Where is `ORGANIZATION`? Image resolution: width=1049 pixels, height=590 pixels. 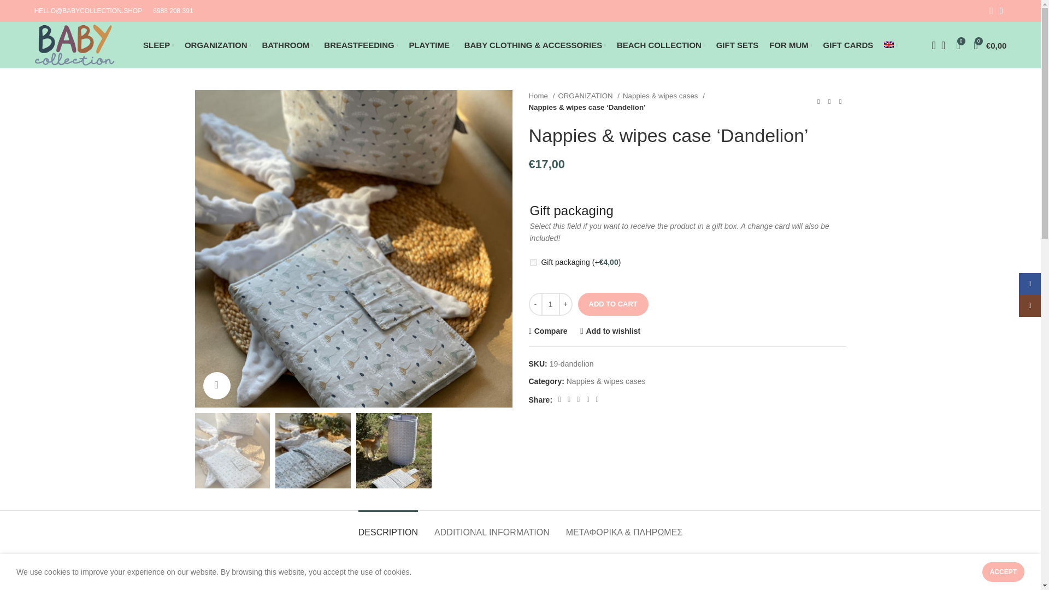 ORGANIZATION is located at coordinates (217, 44).